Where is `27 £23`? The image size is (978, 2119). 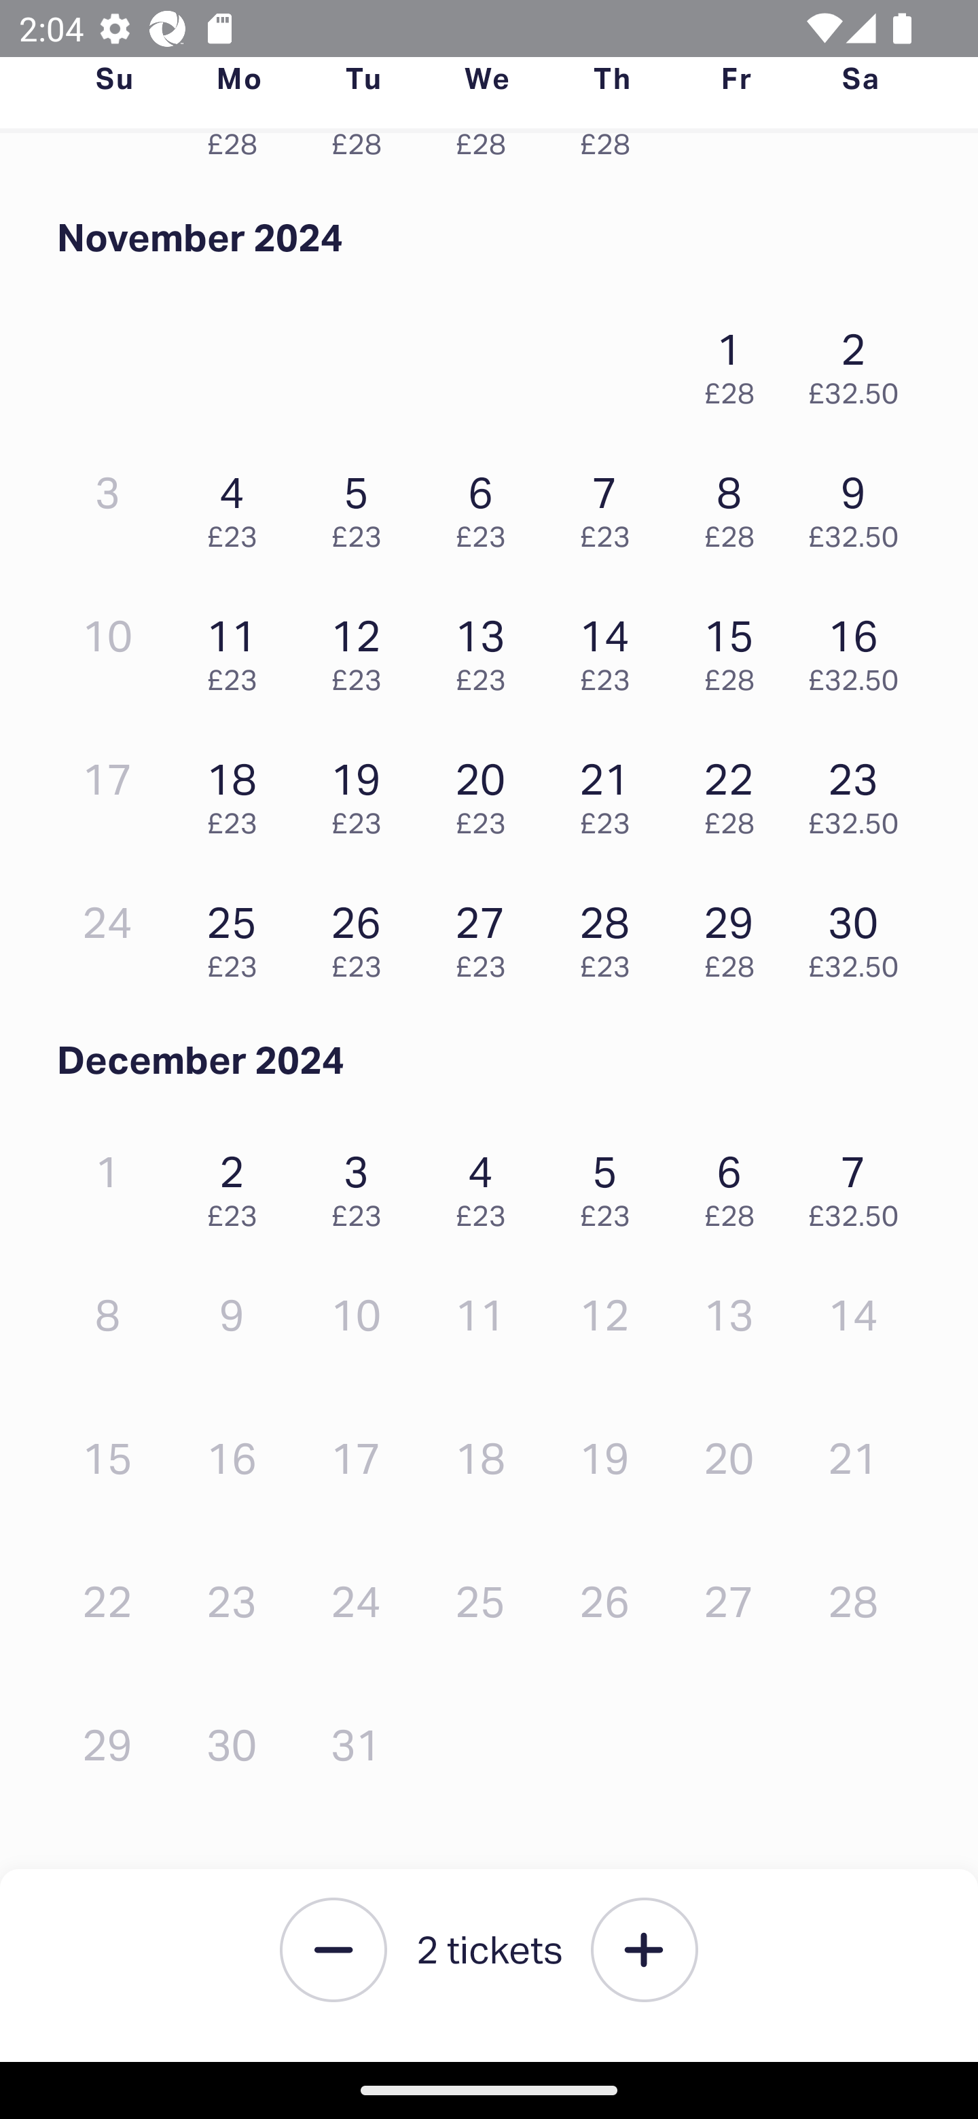
27 £23 is located at coordinates (488, 935).